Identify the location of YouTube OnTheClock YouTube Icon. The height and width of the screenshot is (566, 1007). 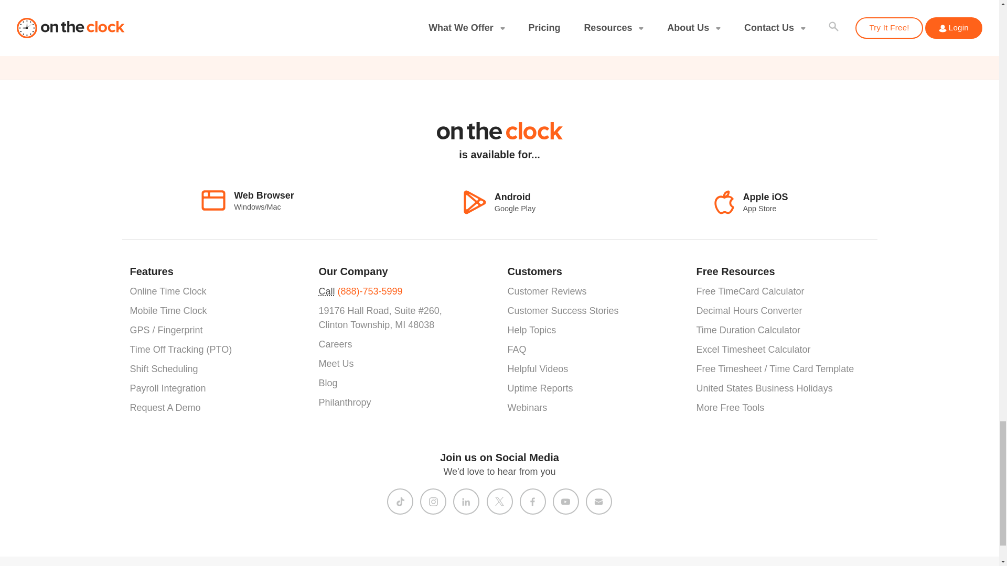
(565, 502).